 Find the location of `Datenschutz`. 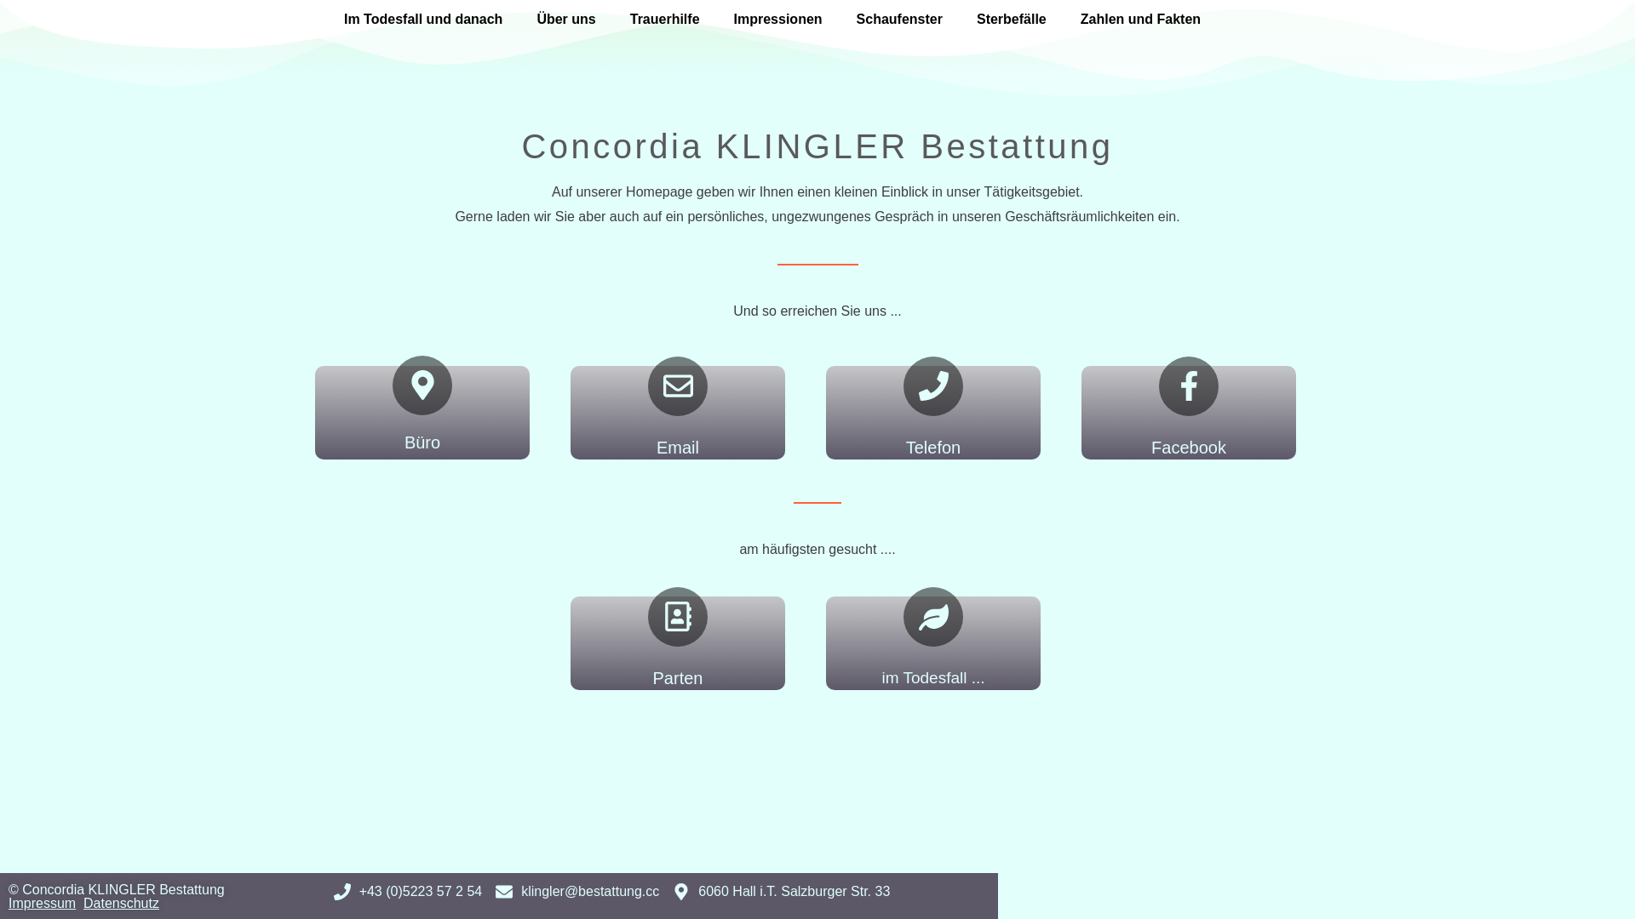

Datenschutz is located at coordinates (121, 904).